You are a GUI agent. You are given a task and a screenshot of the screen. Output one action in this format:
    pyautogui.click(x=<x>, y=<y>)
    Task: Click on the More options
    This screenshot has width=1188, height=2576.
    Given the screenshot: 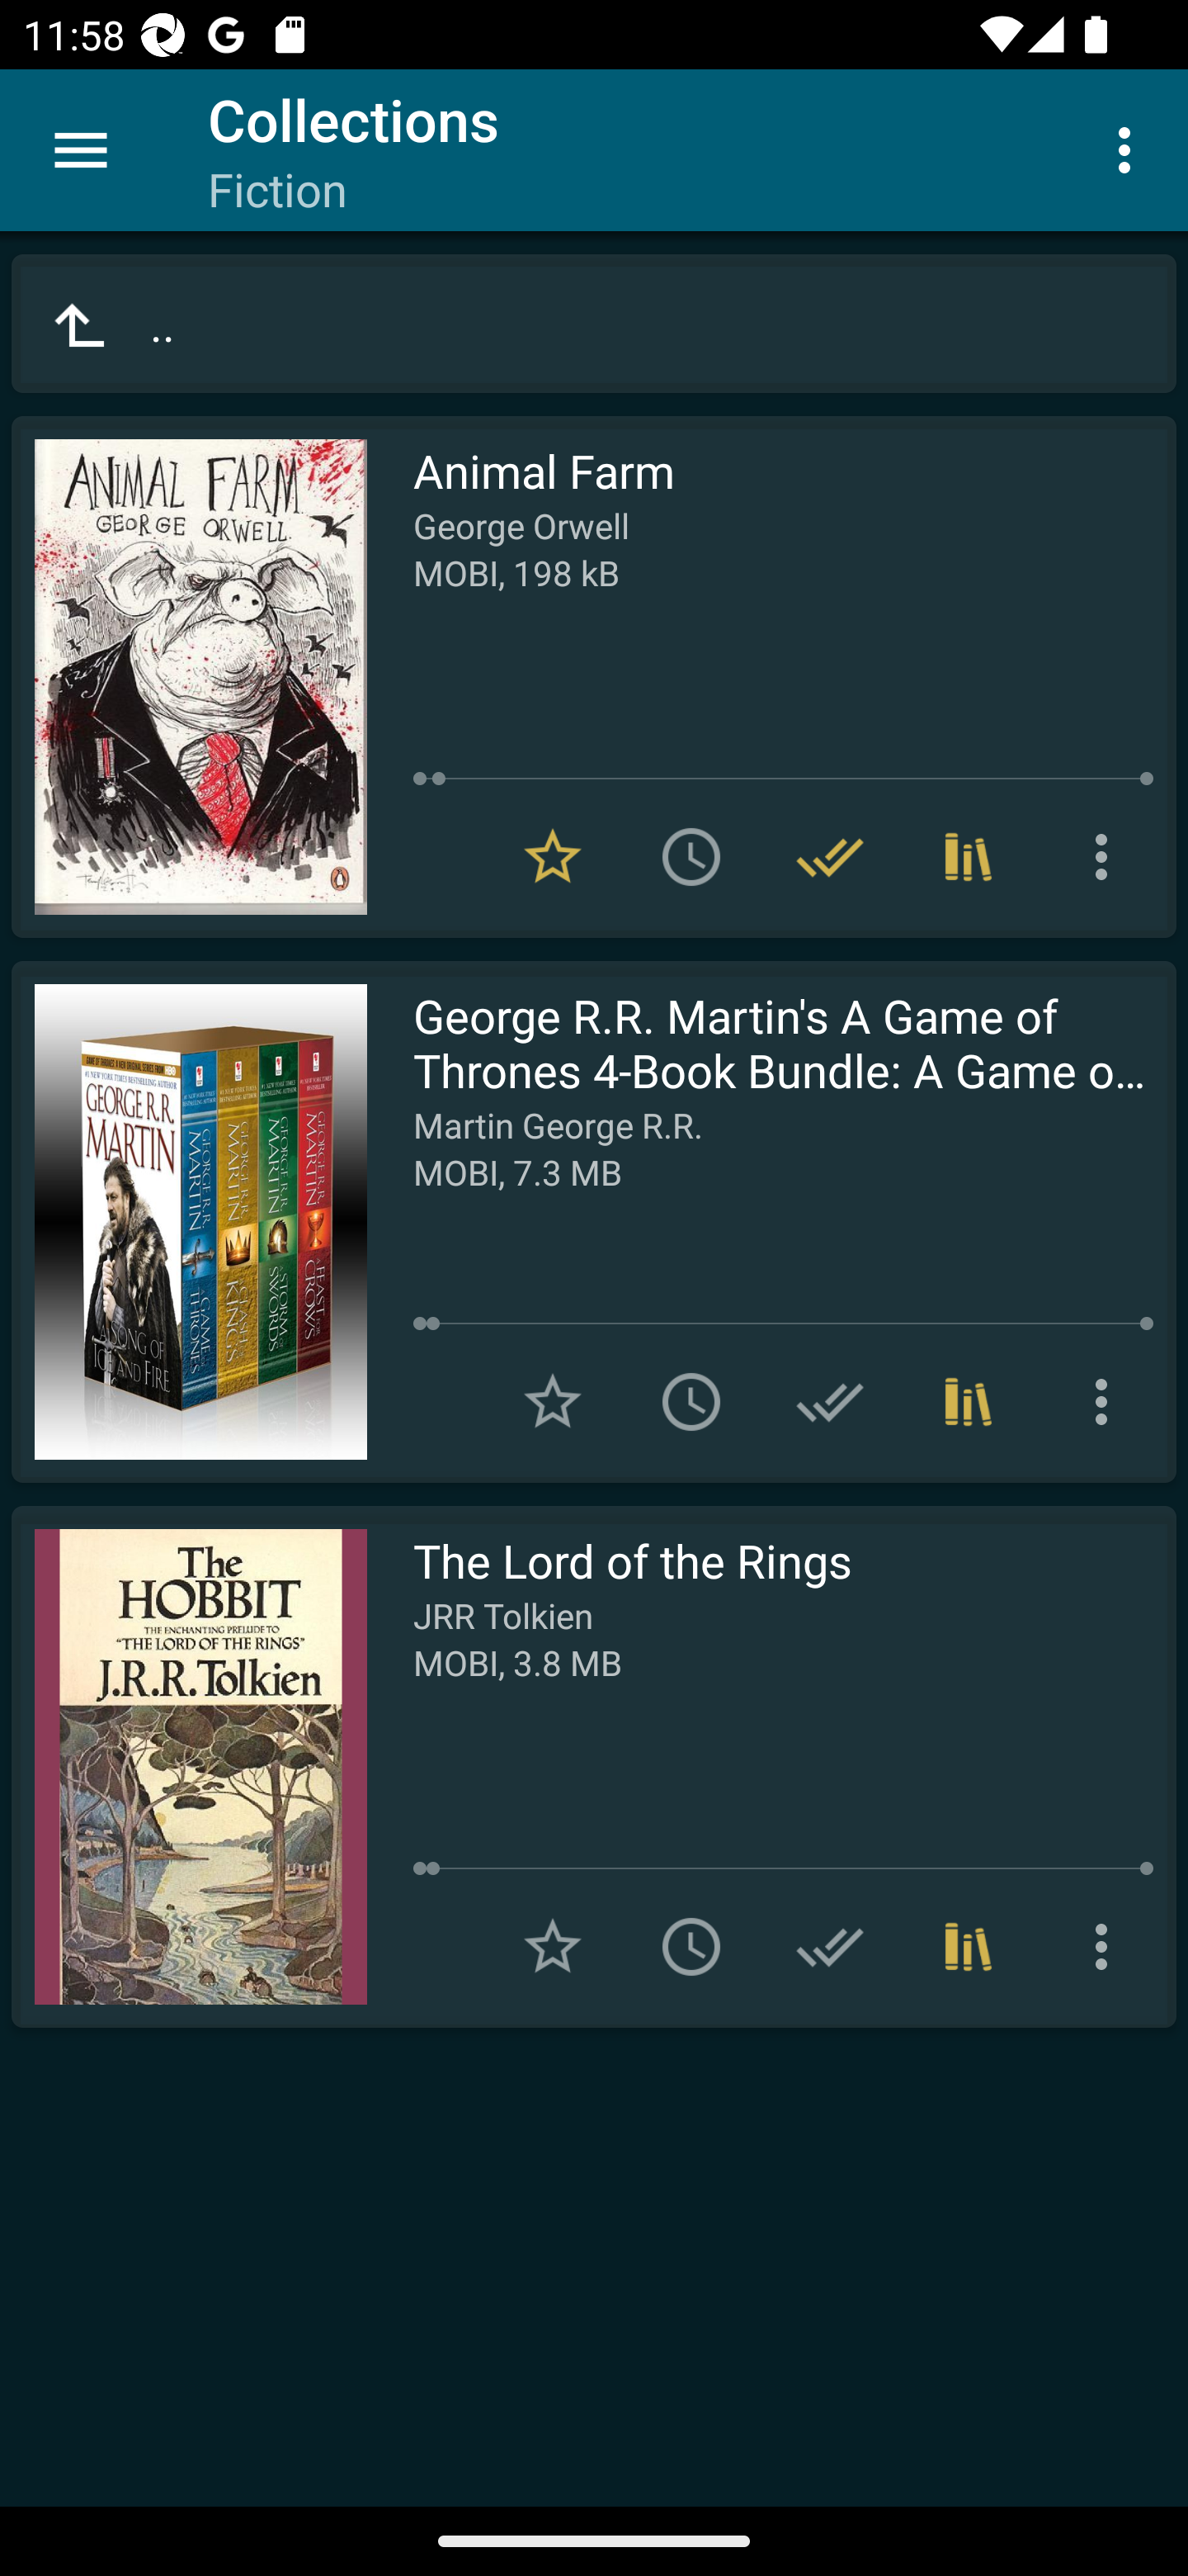 What is the action you would take?
    pyautogui.click(x=1107, y=1401)
    